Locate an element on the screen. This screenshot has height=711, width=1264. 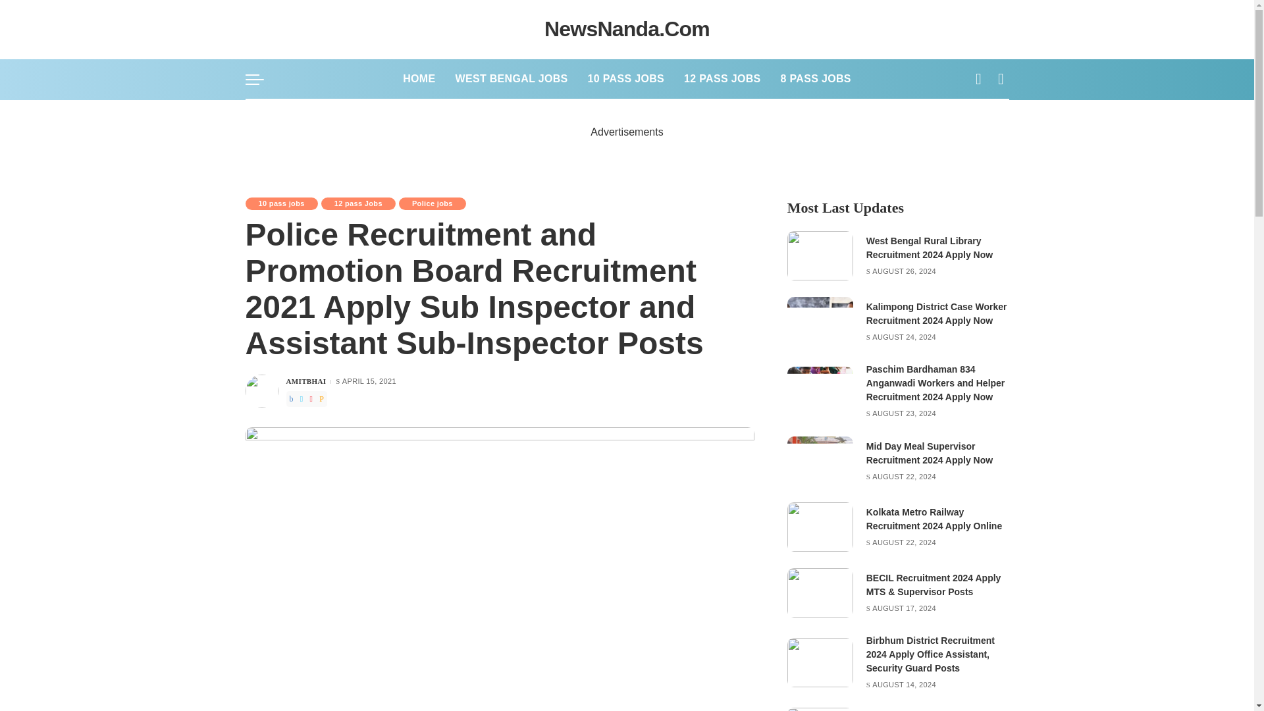
8 PASS JOBS is located at coordinates (816, 79).